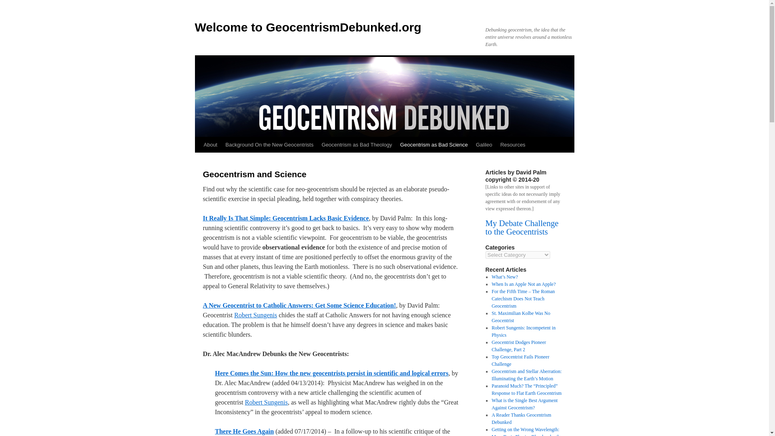 The height and width of the screenshot is (436, 775). I want to click on Geocentrist Dodges Pioneer Challenge, Part 2, so click(519, 346).